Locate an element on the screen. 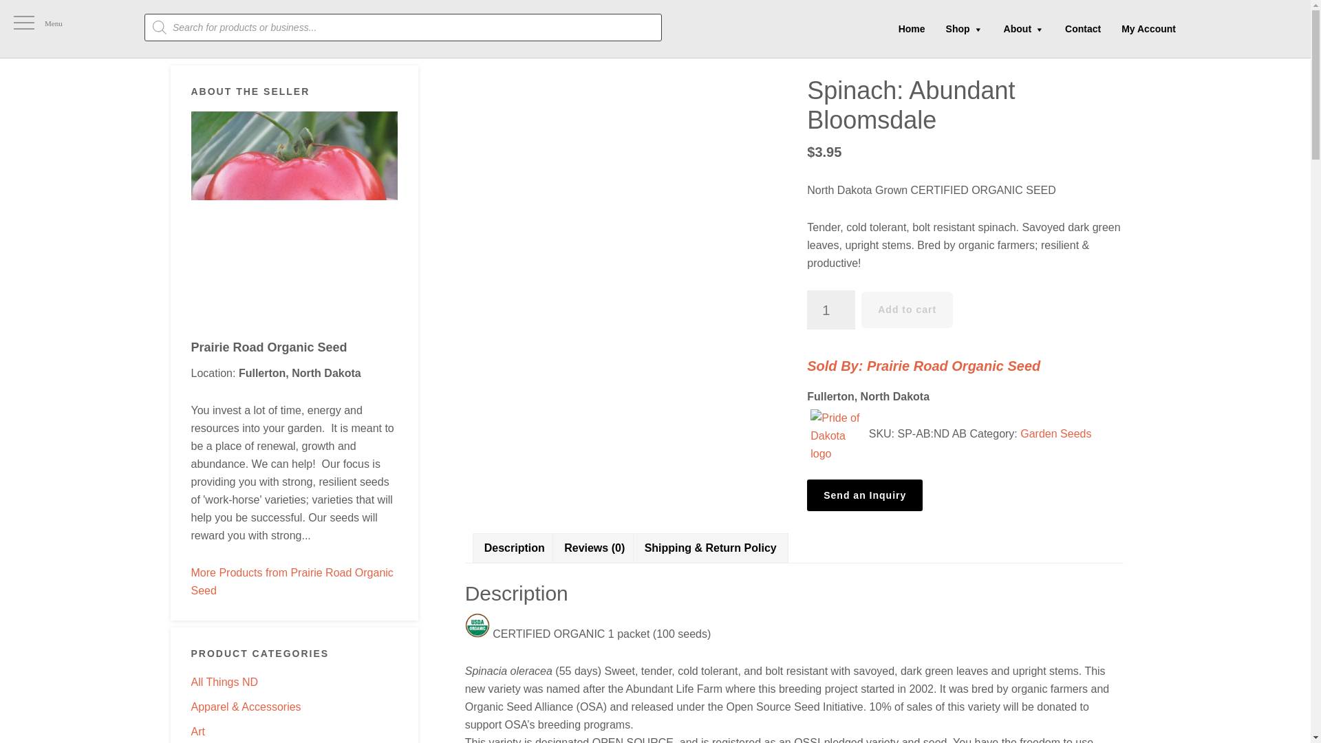  Qty is located at coordinates (831, 310).